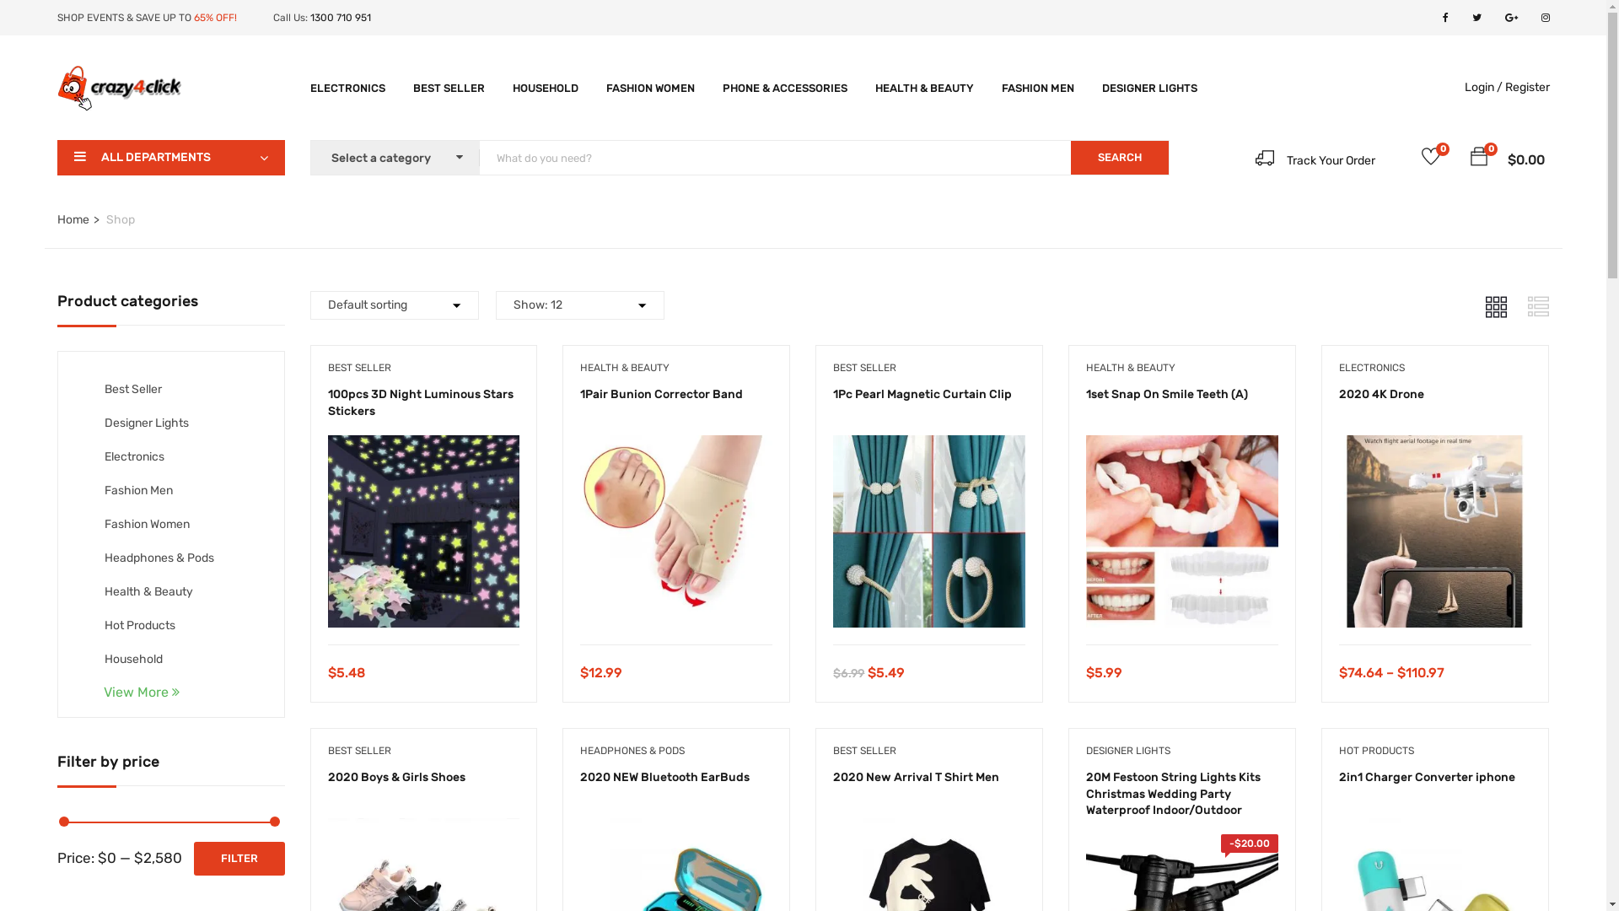 This screenshot has width=1619, height=911. I want to click on 0, so click(1431, 159).